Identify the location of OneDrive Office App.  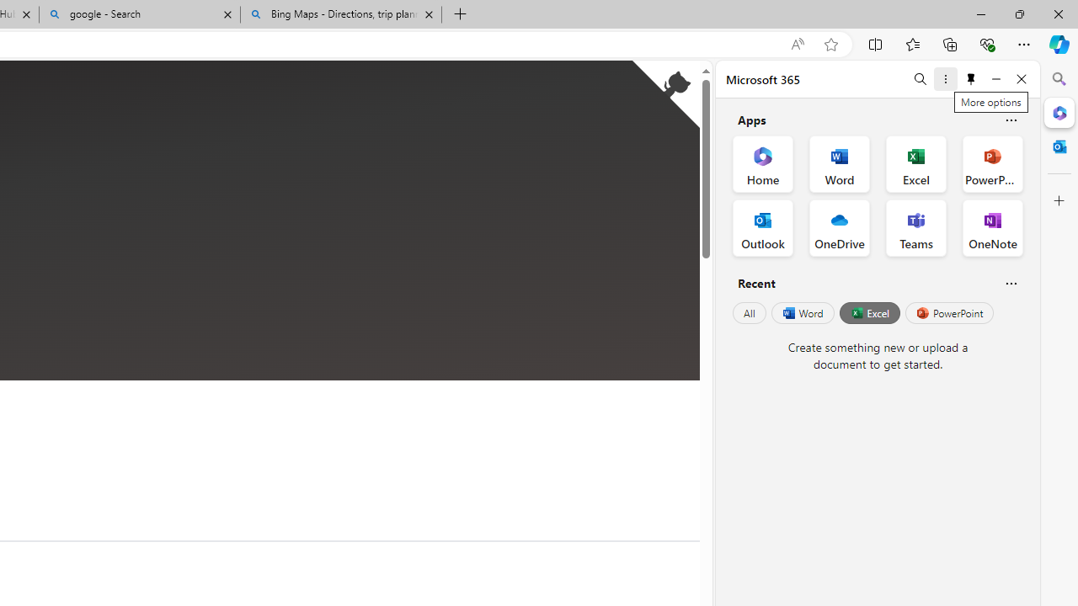
(839, 227).